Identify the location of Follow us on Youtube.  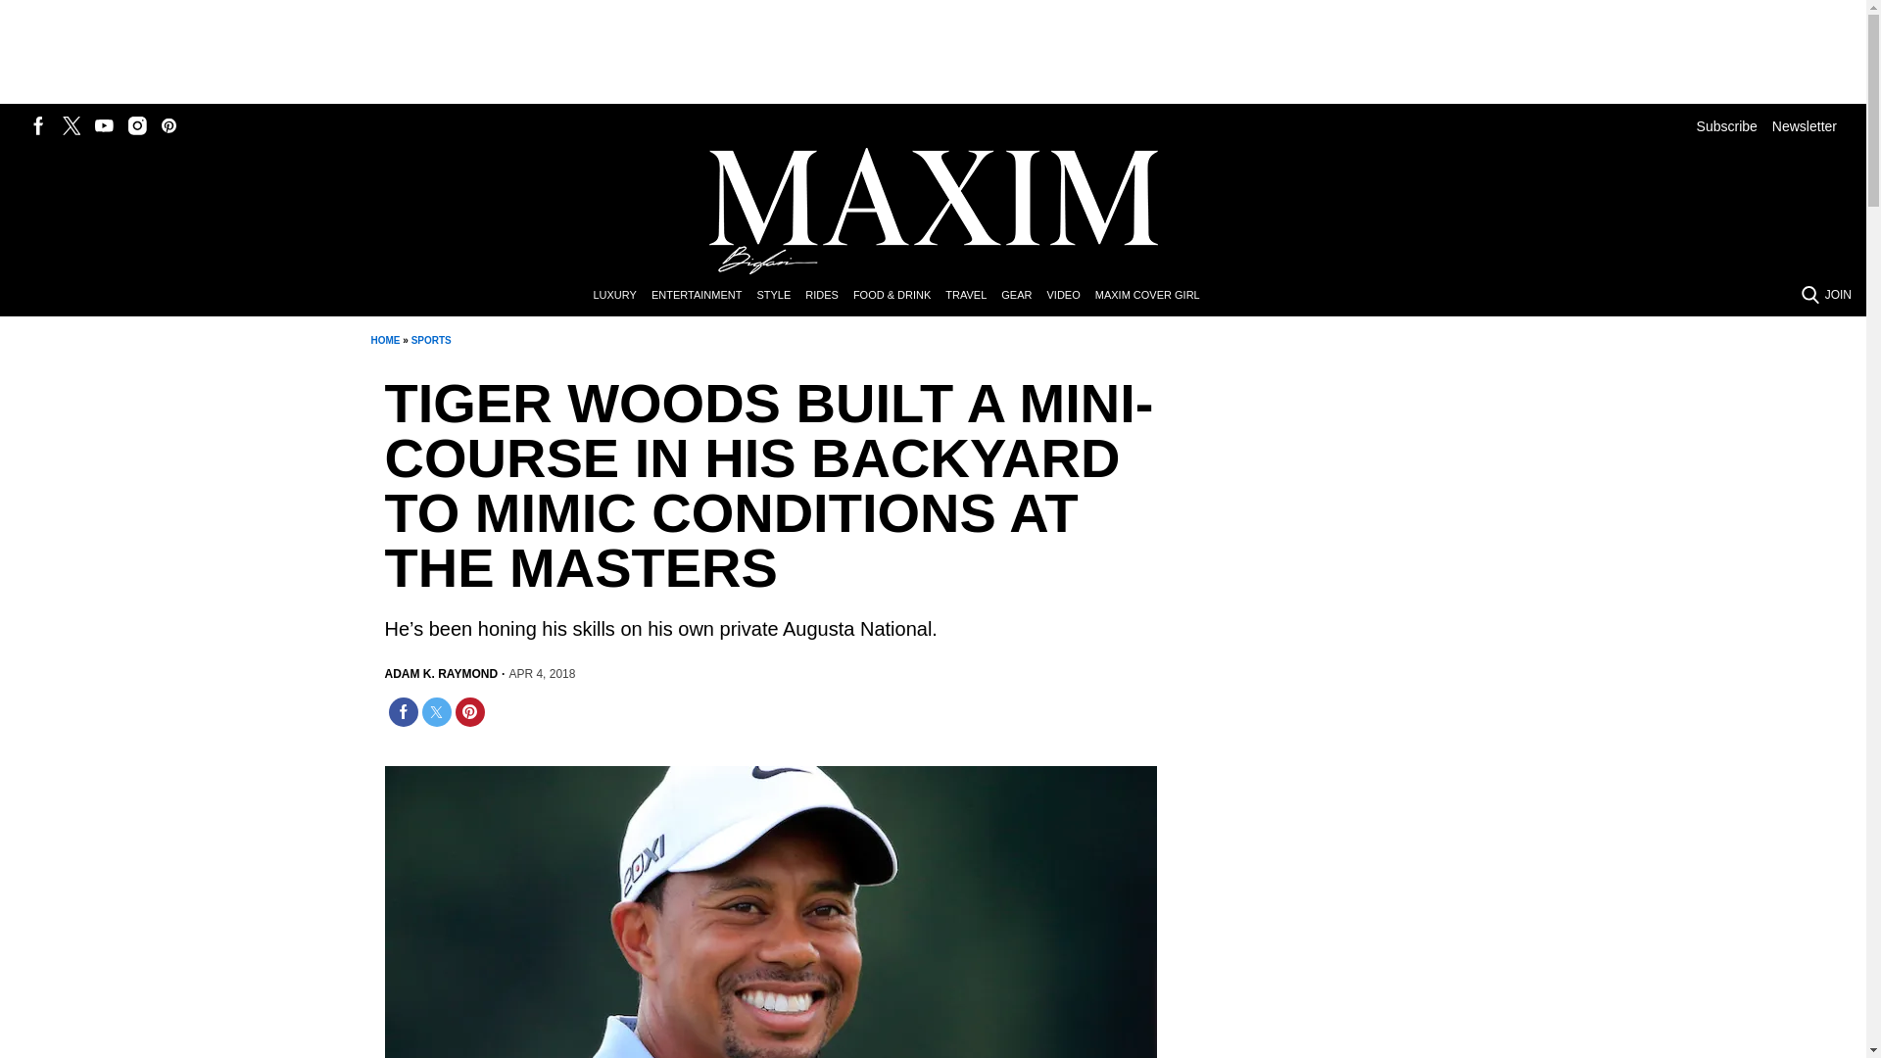
(104, 125).